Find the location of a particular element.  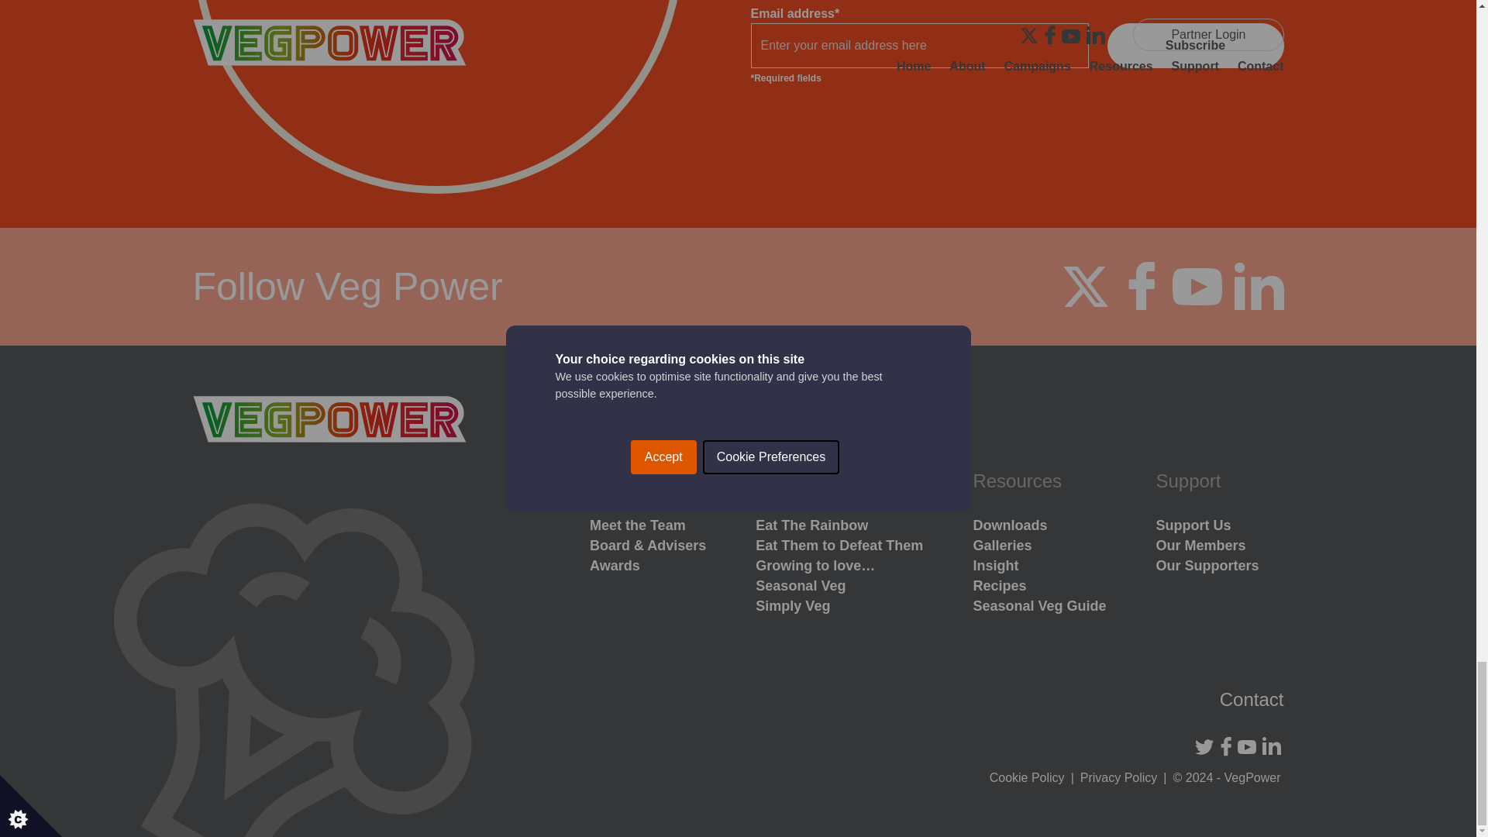

Subscribe is located at coordinates (1195, 45).